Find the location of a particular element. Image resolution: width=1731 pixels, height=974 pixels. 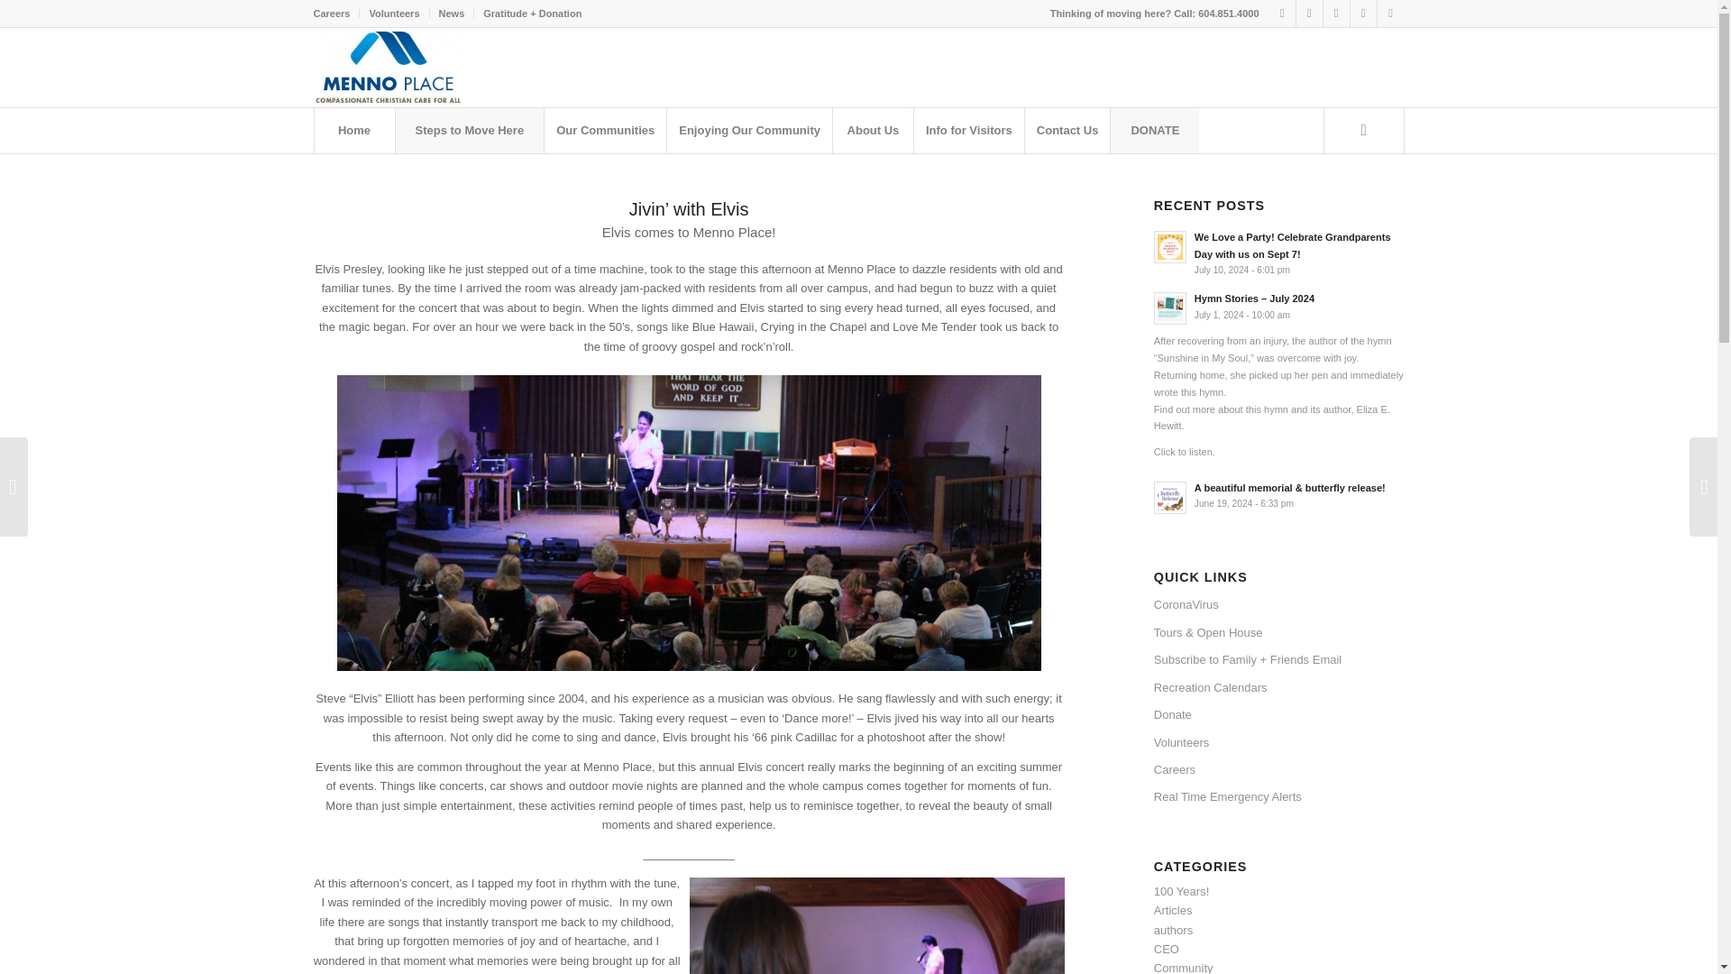

News is located at coordinates (453, 14).